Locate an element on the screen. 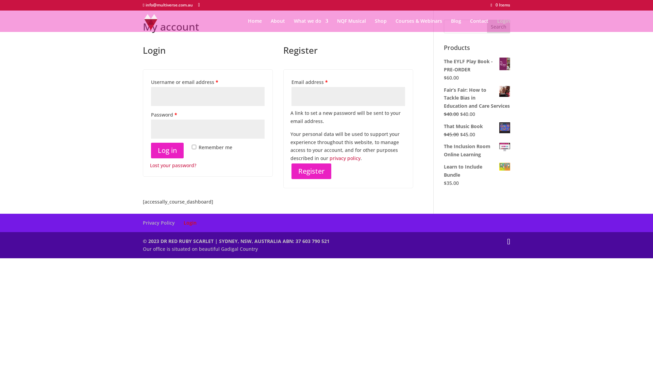 This screenshot has width=653, height=367. Contact is located at coordinates (479, 25).